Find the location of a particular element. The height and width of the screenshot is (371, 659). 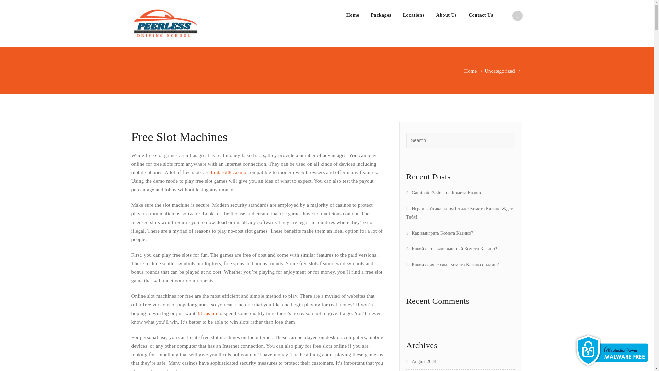

Home is located at coordinates (471, 71).